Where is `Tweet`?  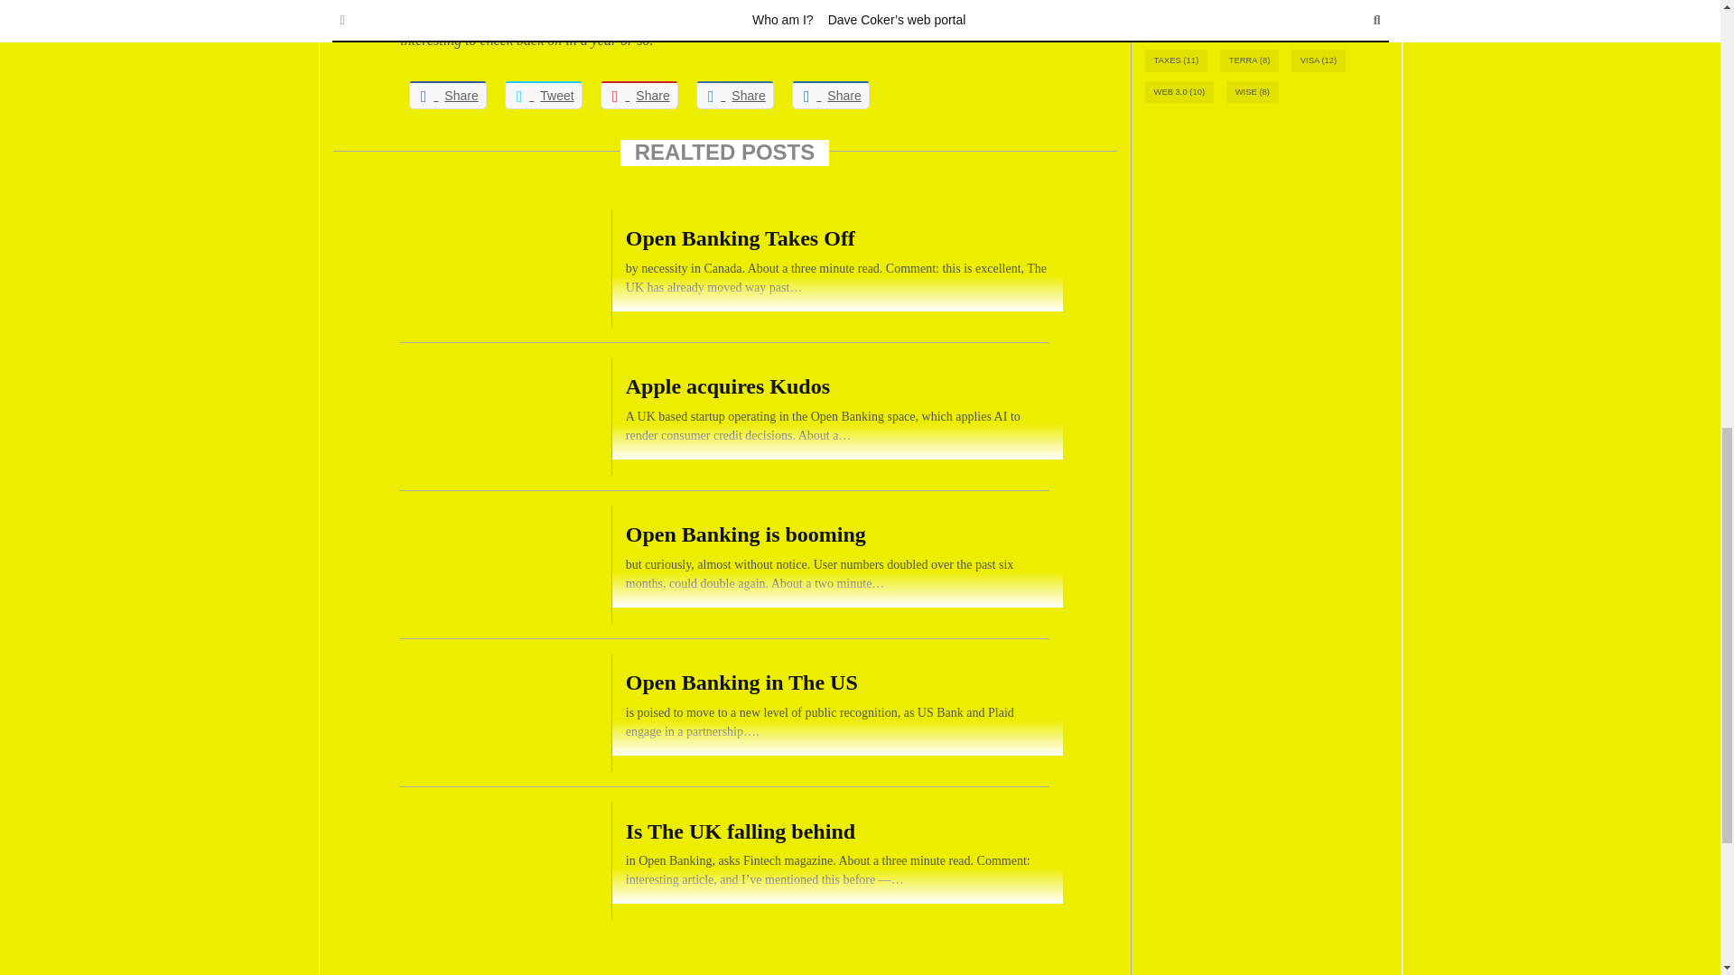
Tweet is located at coordinates (544, 94).